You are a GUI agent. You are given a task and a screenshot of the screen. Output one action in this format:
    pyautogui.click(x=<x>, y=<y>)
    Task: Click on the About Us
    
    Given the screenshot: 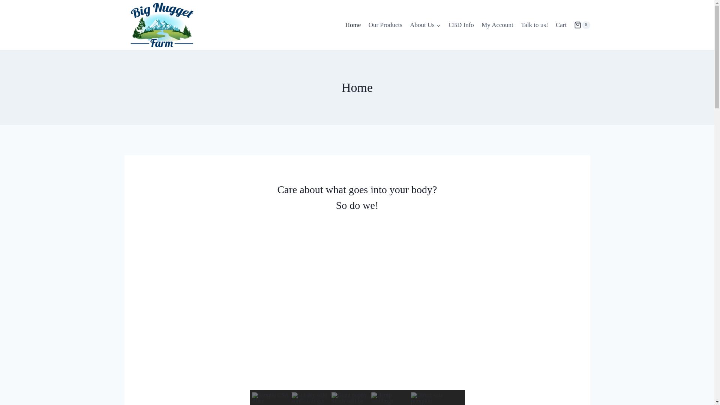 What is the action you would take?
    pyautogui.click(x=425, y=25)
    